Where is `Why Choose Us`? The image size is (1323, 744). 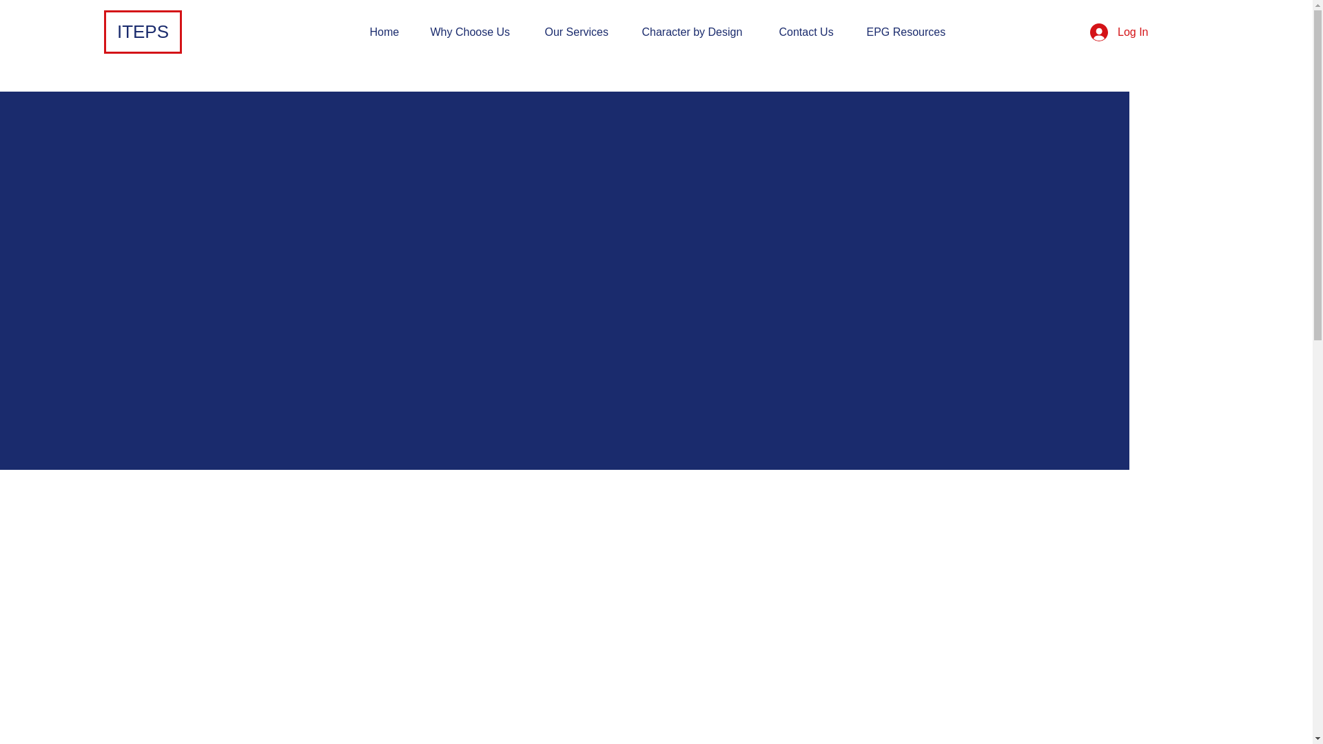
Why Choose Us is located at coordinates (477, 32).